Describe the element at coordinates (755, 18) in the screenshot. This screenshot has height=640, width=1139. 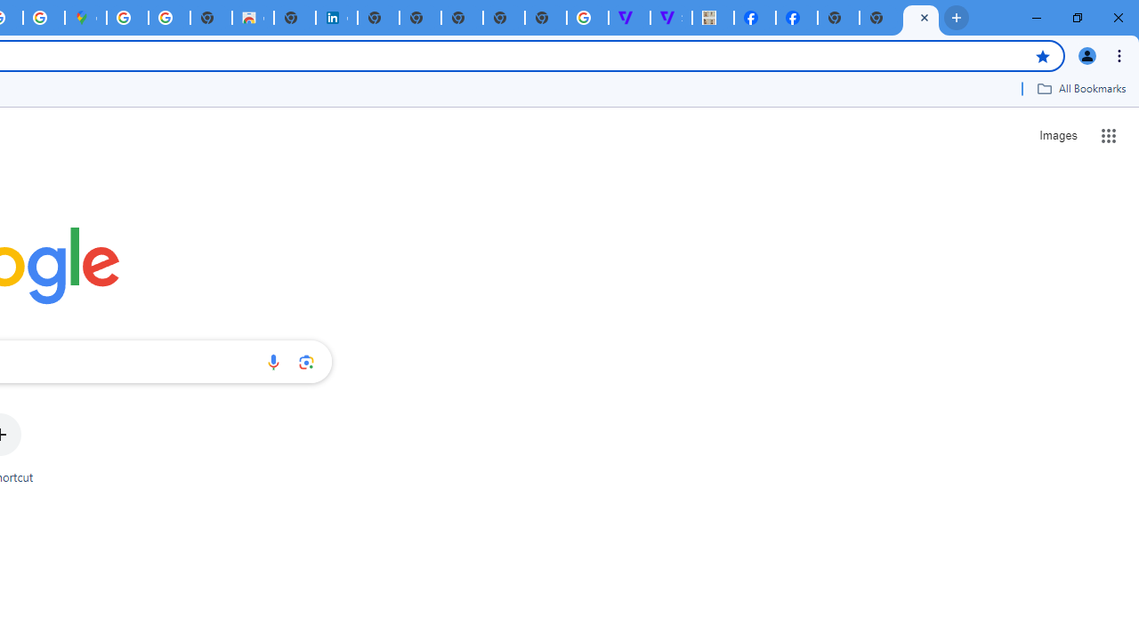
I see `Miley Cyrus | Facebook` at that location.